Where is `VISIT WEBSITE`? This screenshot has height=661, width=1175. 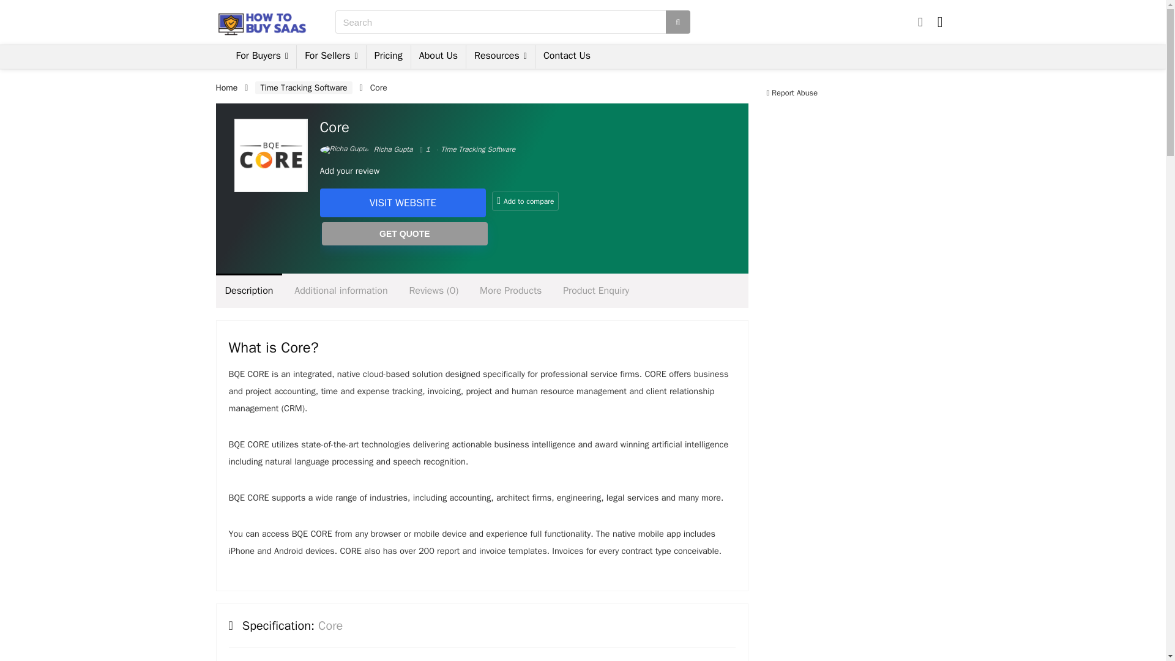 VISIT WEBSITE is located at coordinates (403, 203).